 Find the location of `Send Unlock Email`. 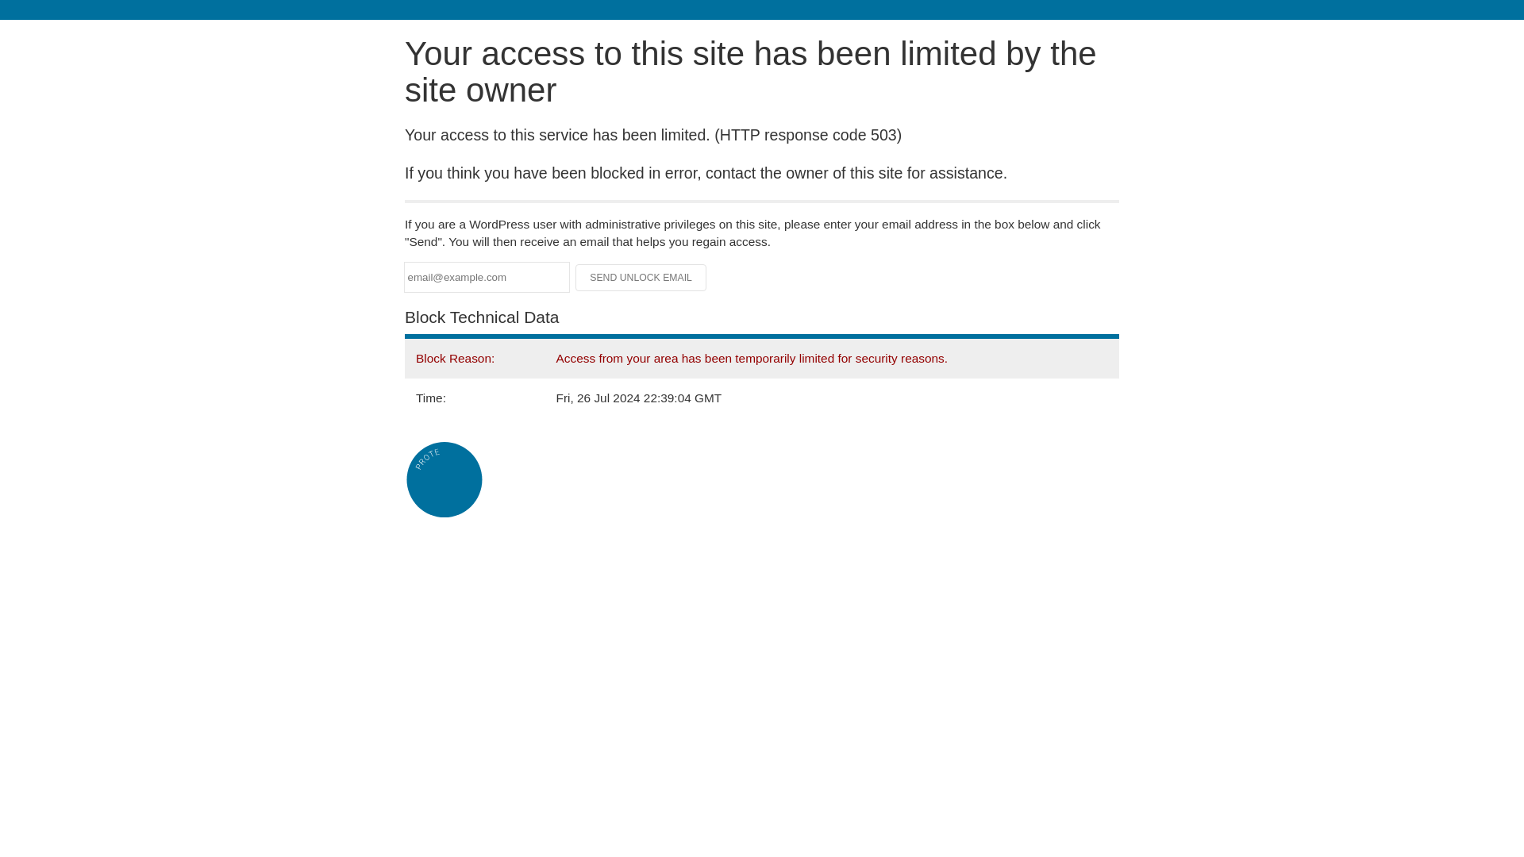

Send Unlock Email is located at coordinates (641, 278).